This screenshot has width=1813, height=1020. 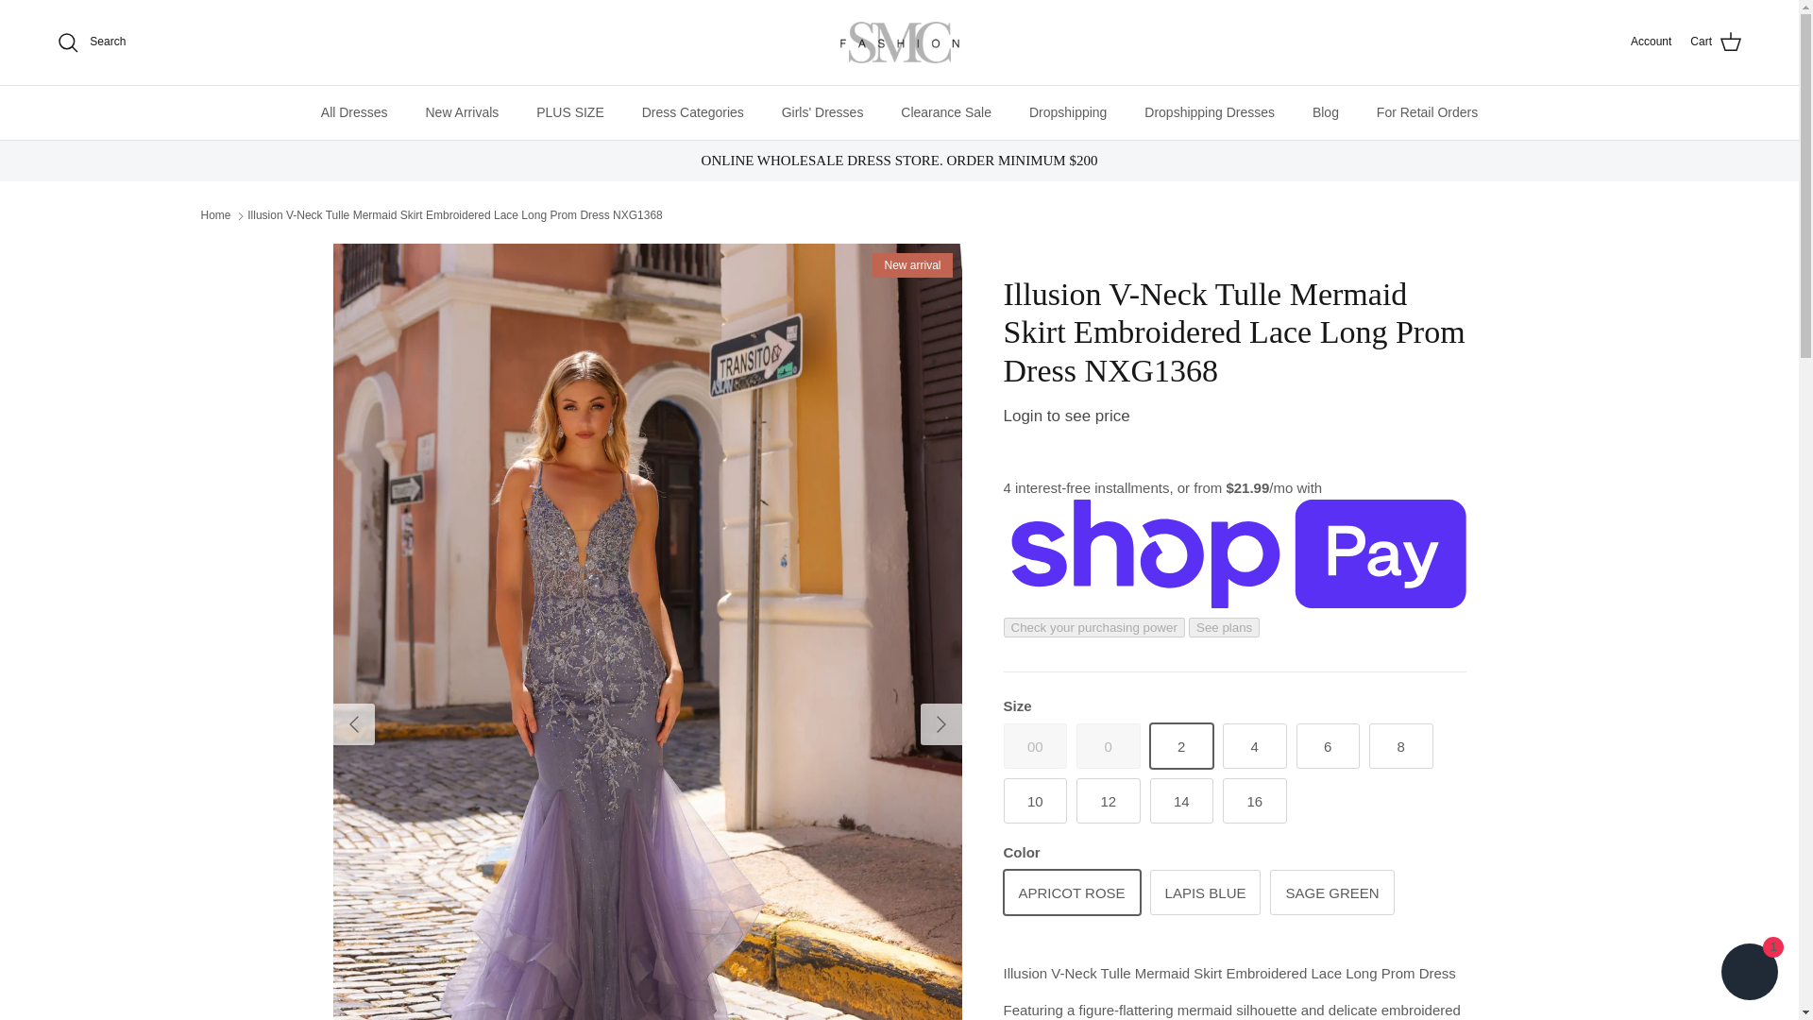 What do you see at coordinates (1209, 111) in the screenshot?
I see `Dropshipping Dresses` at bounding box center [1209, 111].